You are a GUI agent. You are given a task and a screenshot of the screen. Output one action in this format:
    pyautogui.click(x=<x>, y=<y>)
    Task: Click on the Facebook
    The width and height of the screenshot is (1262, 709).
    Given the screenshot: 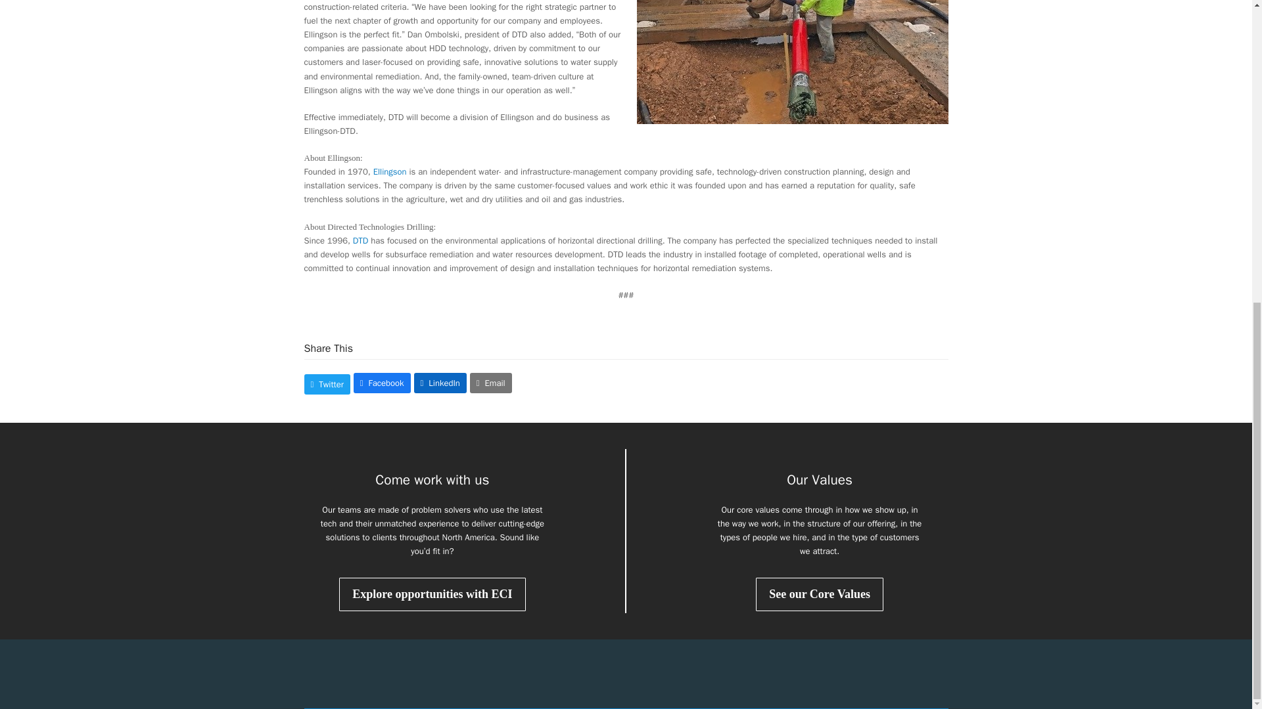 What is the action you would take?
    pyautogui.click(x=382, y=383)
    